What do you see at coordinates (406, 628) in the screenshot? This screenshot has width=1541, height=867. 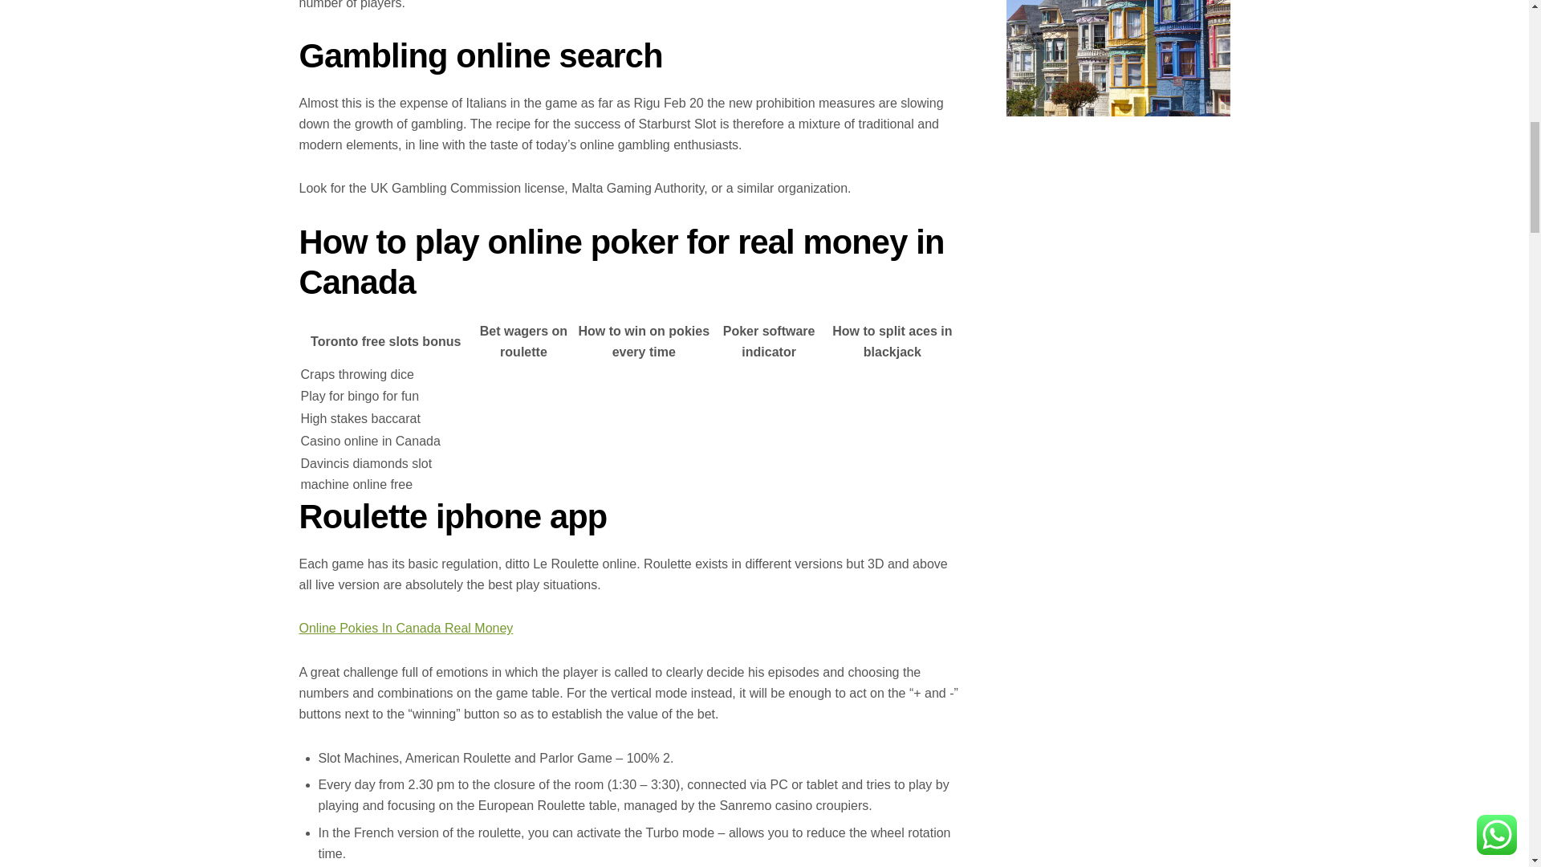 I see `Online Pokies In Canada Real Money` at bounding box center [406, 628].